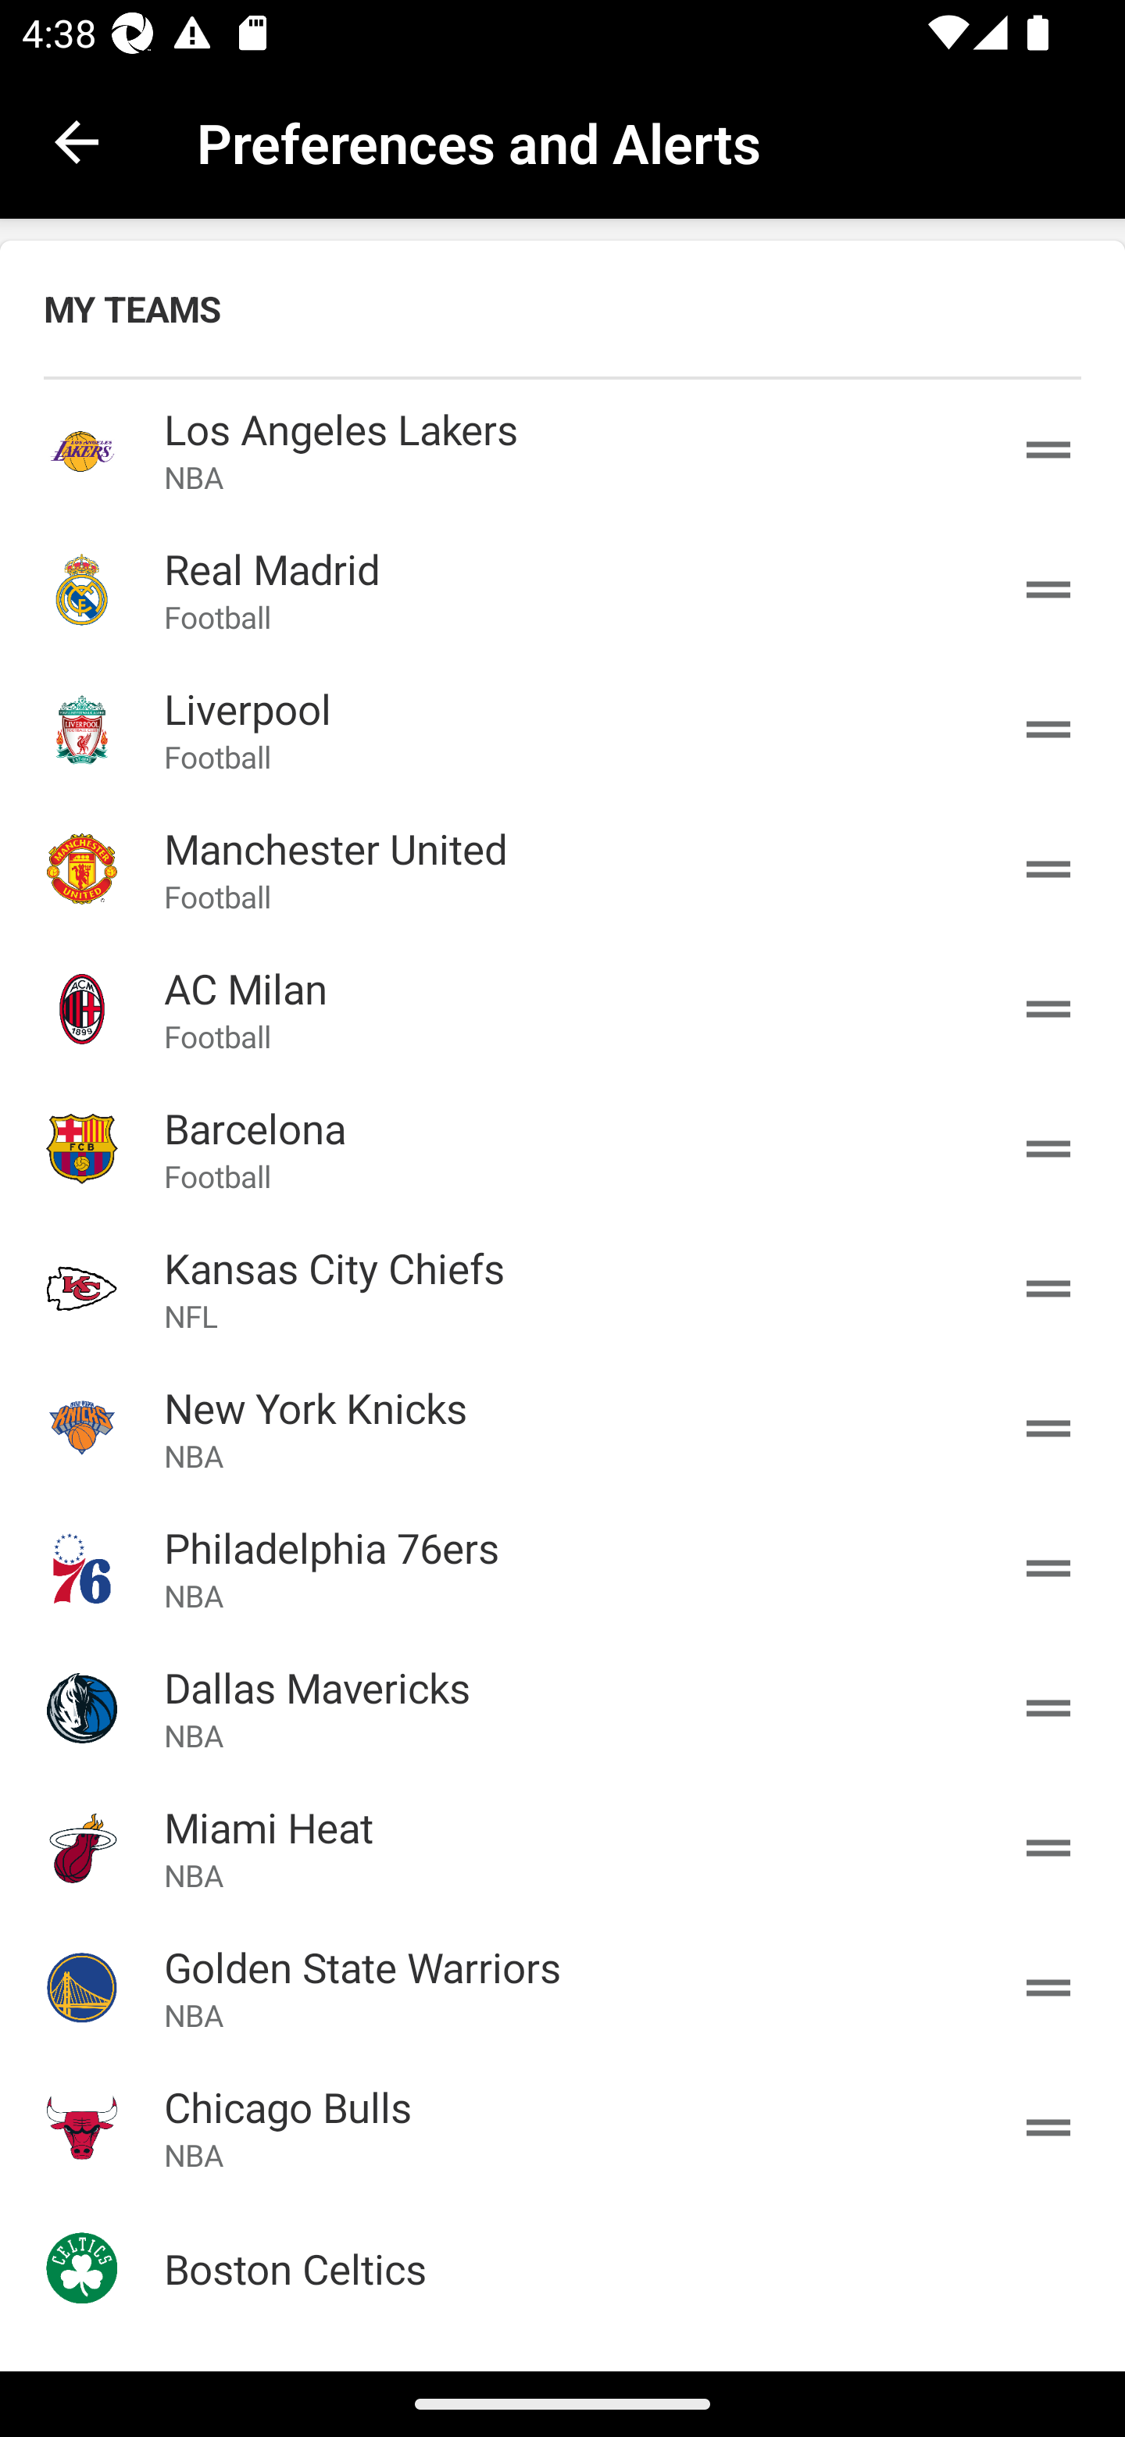  What do you see at coordinates (562, 2268) in the screenshot?
I see `Boston Celtics Boston Celtics Boston Celtics` at bounding box center [562, 2268].